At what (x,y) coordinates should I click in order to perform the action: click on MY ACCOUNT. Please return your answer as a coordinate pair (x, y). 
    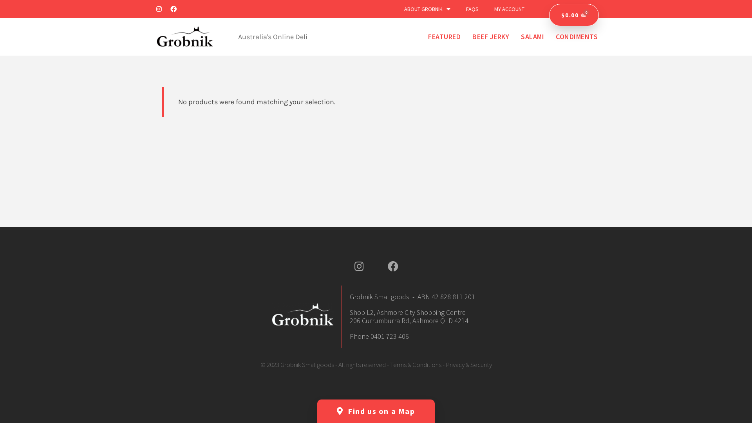
    Looking at the image, I should click on (509, 9).